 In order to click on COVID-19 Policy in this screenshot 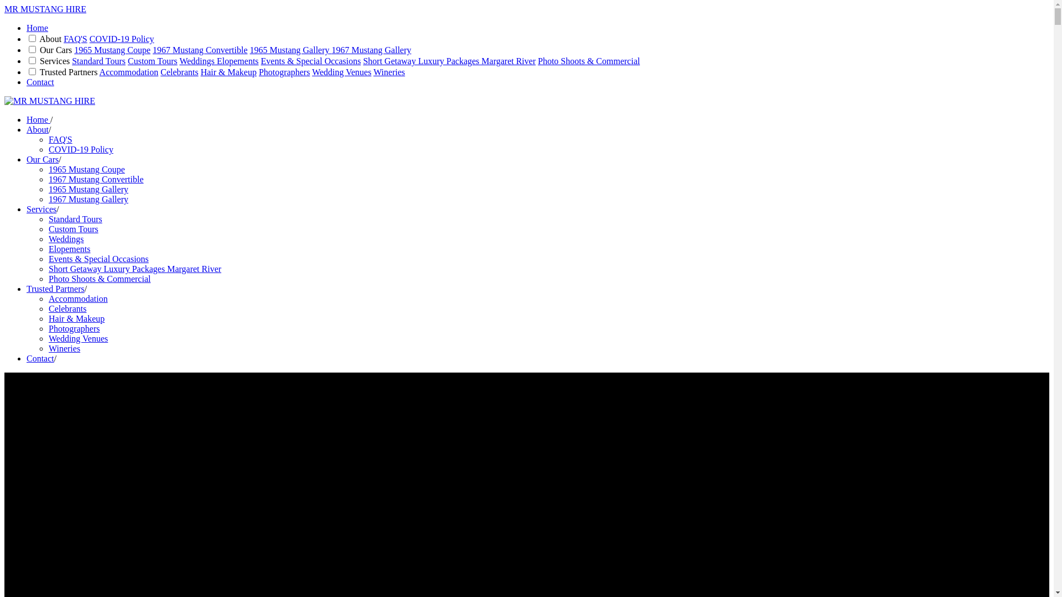, I will do `click(81, 149)`.